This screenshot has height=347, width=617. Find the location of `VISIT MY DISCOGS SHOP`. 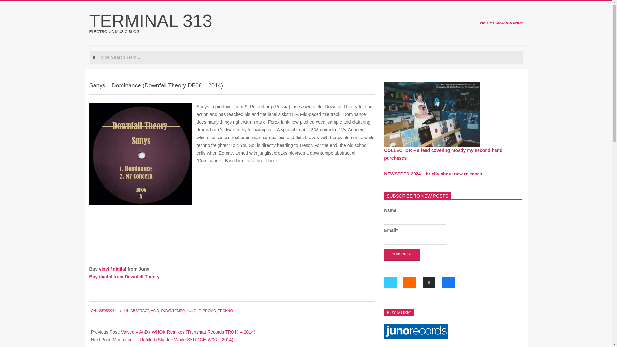

VISIT MY DISCOGS SHOP is located at coordinates (501, 22).